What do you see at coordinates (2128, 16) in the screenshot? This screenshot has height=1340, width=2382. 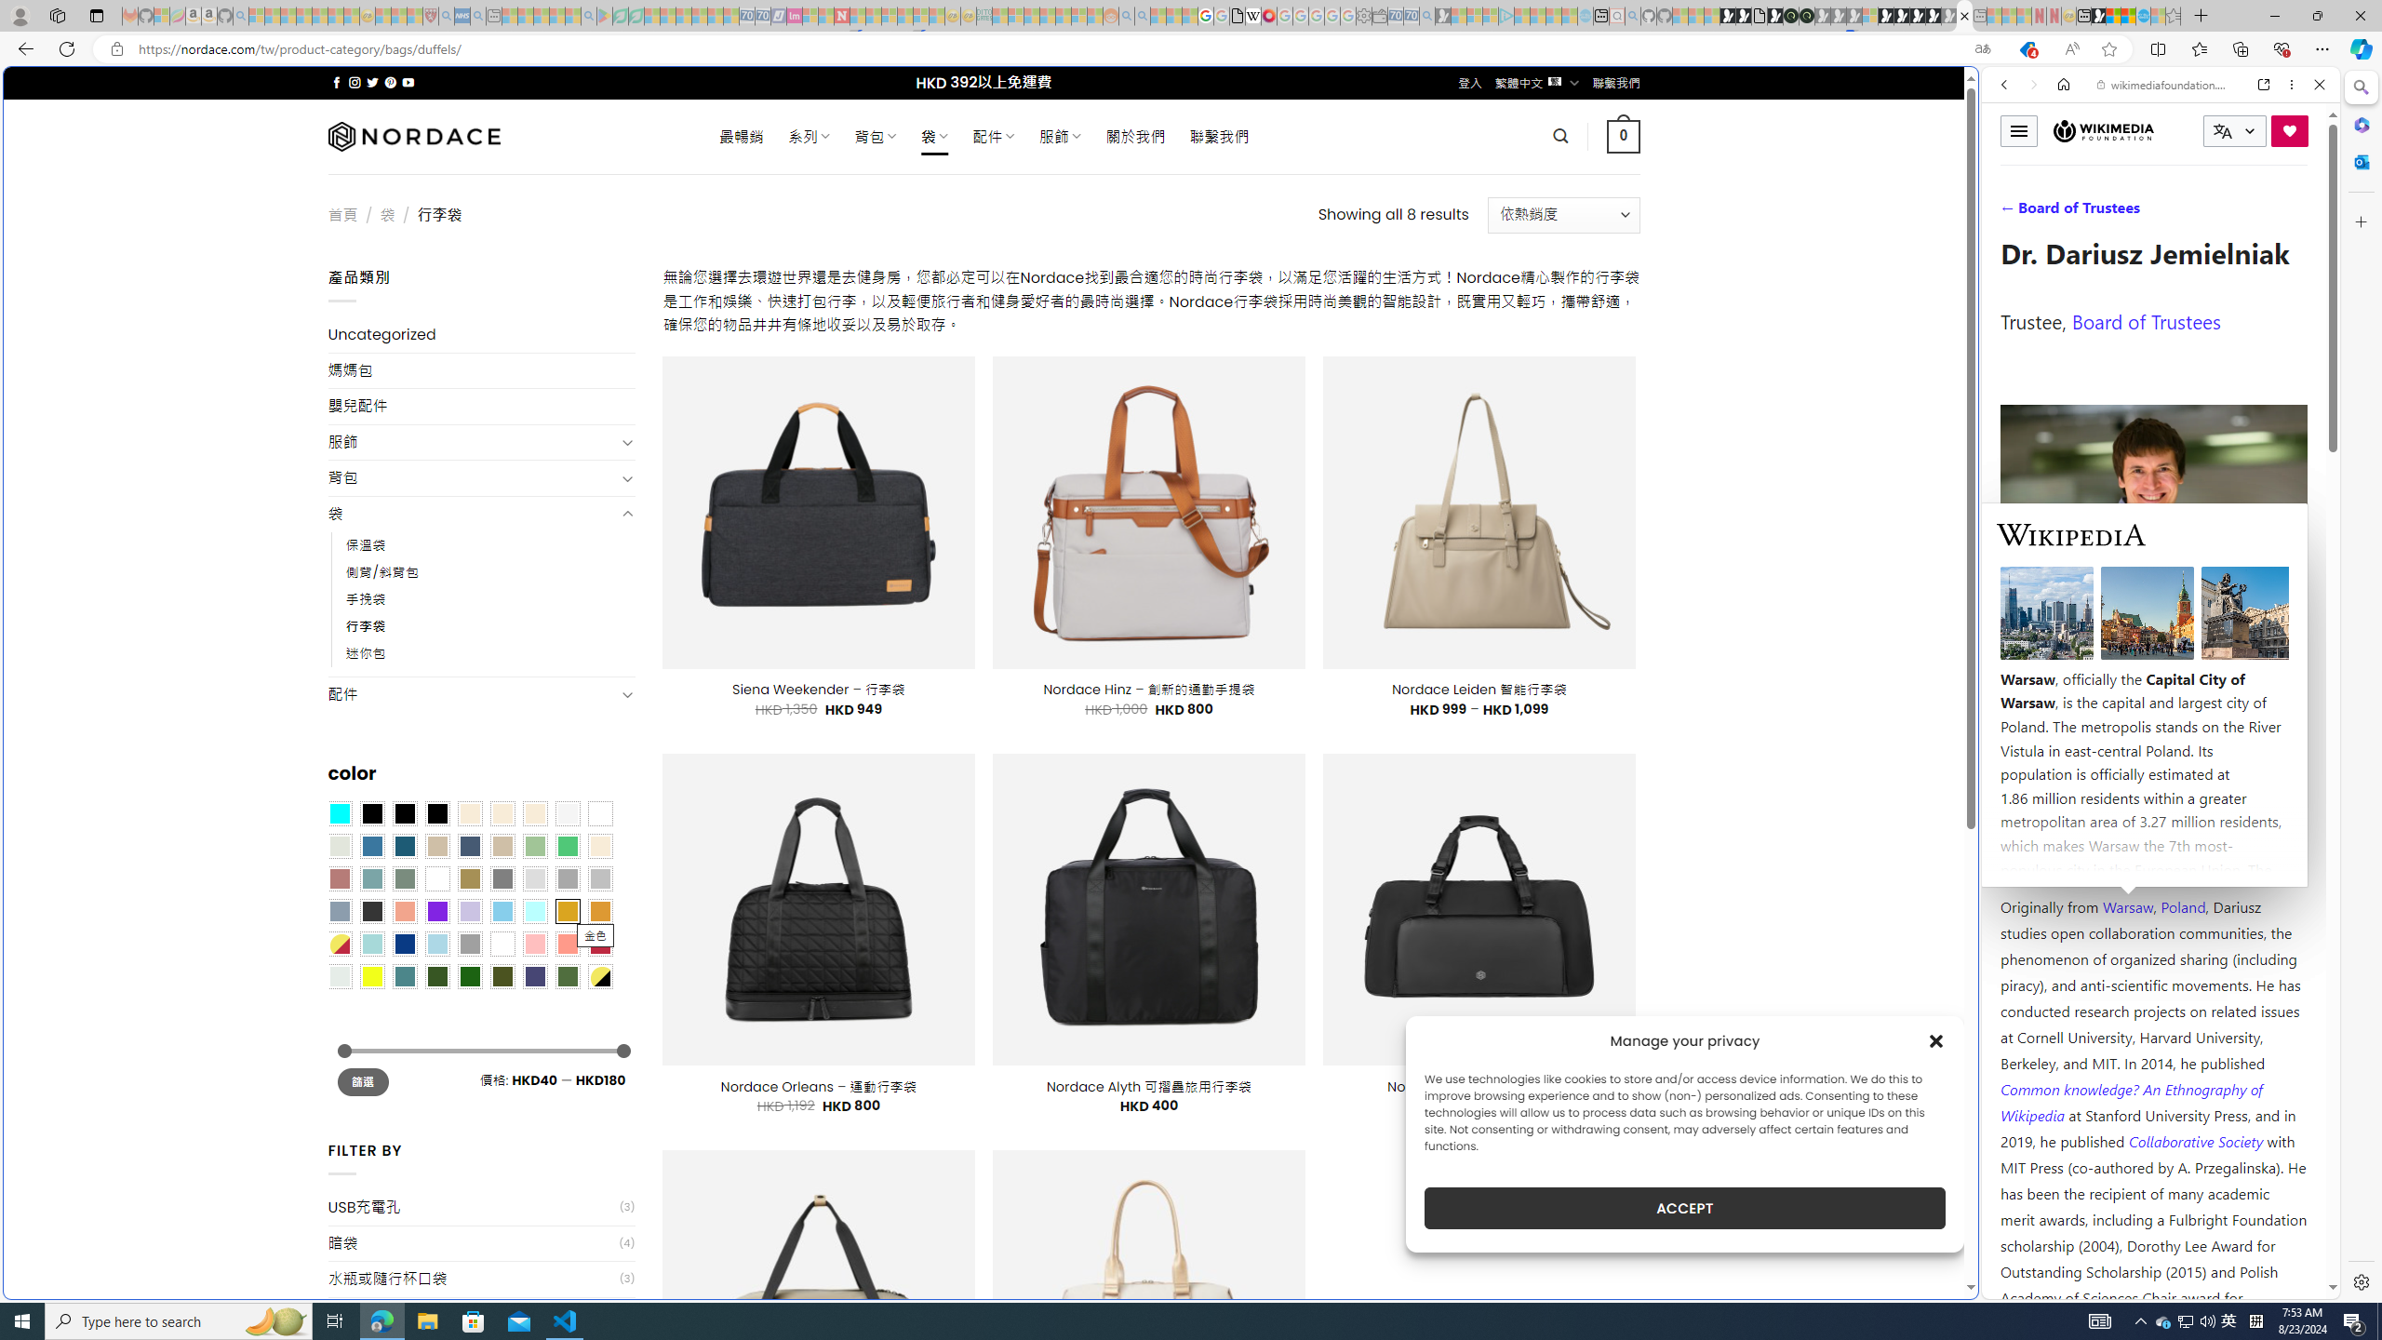 I see `Earth has six continents not seven, radical new study claims` at bounding box center [2128, 16].